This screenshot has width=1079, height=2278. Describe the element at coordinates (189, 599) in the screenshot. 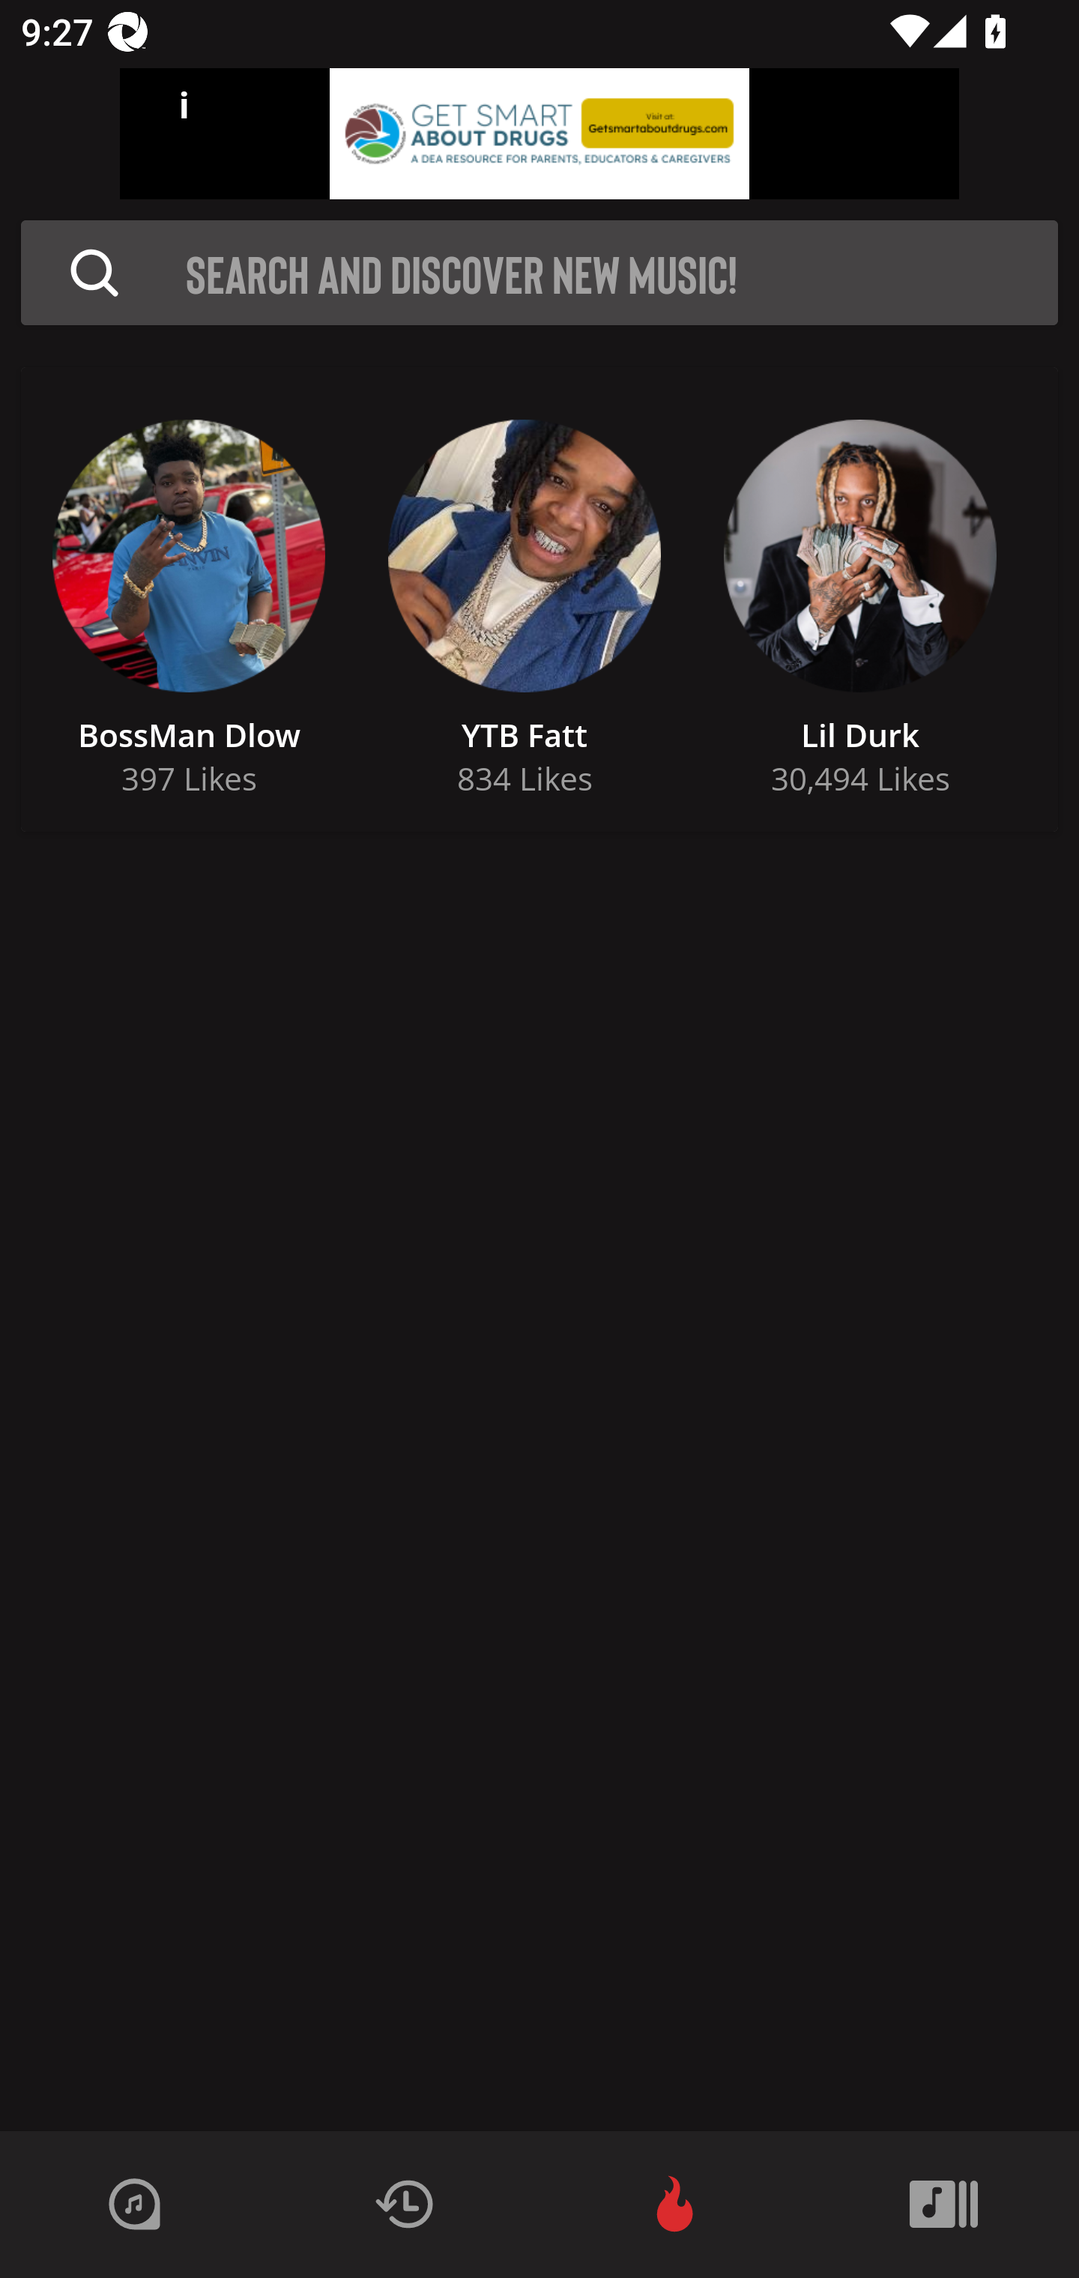

I see `Description BossMan Dlow 397 Likes` at that location.